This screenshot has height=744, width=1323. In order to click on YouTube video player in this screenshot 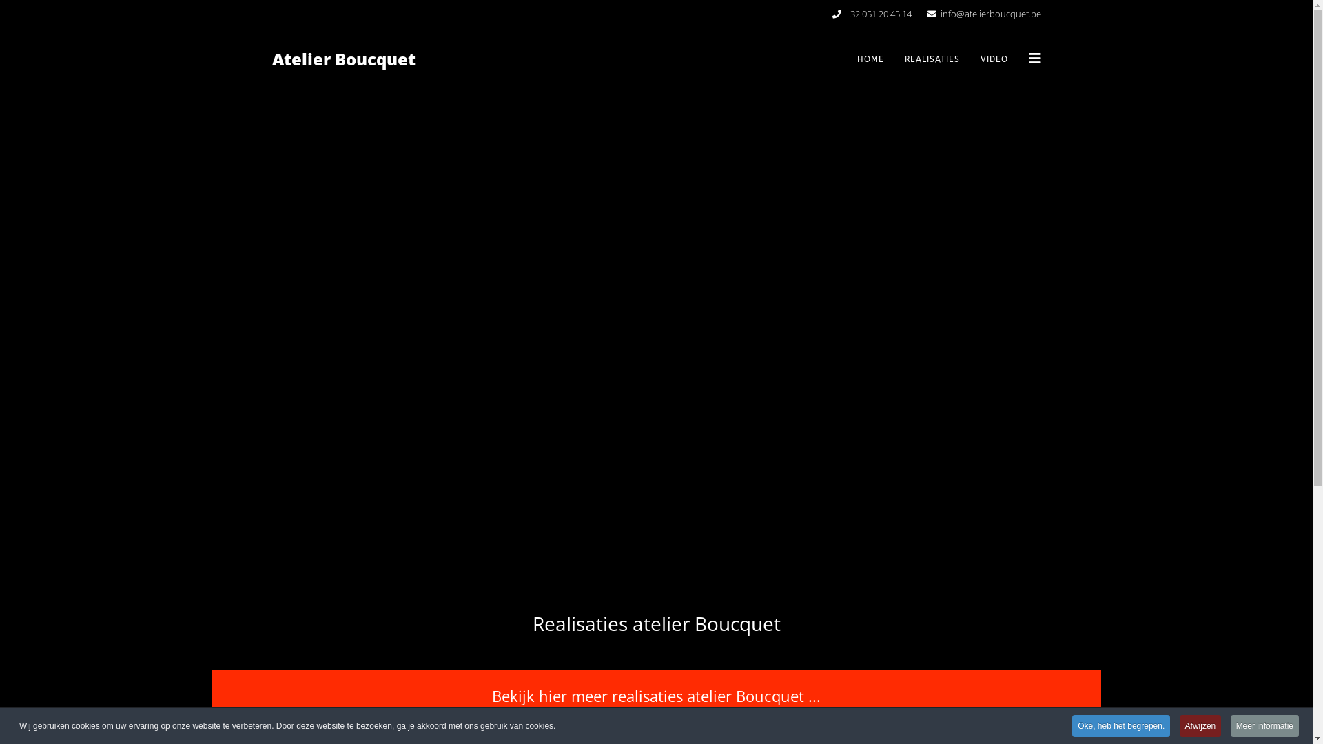, I will do `click(657, 342)`.